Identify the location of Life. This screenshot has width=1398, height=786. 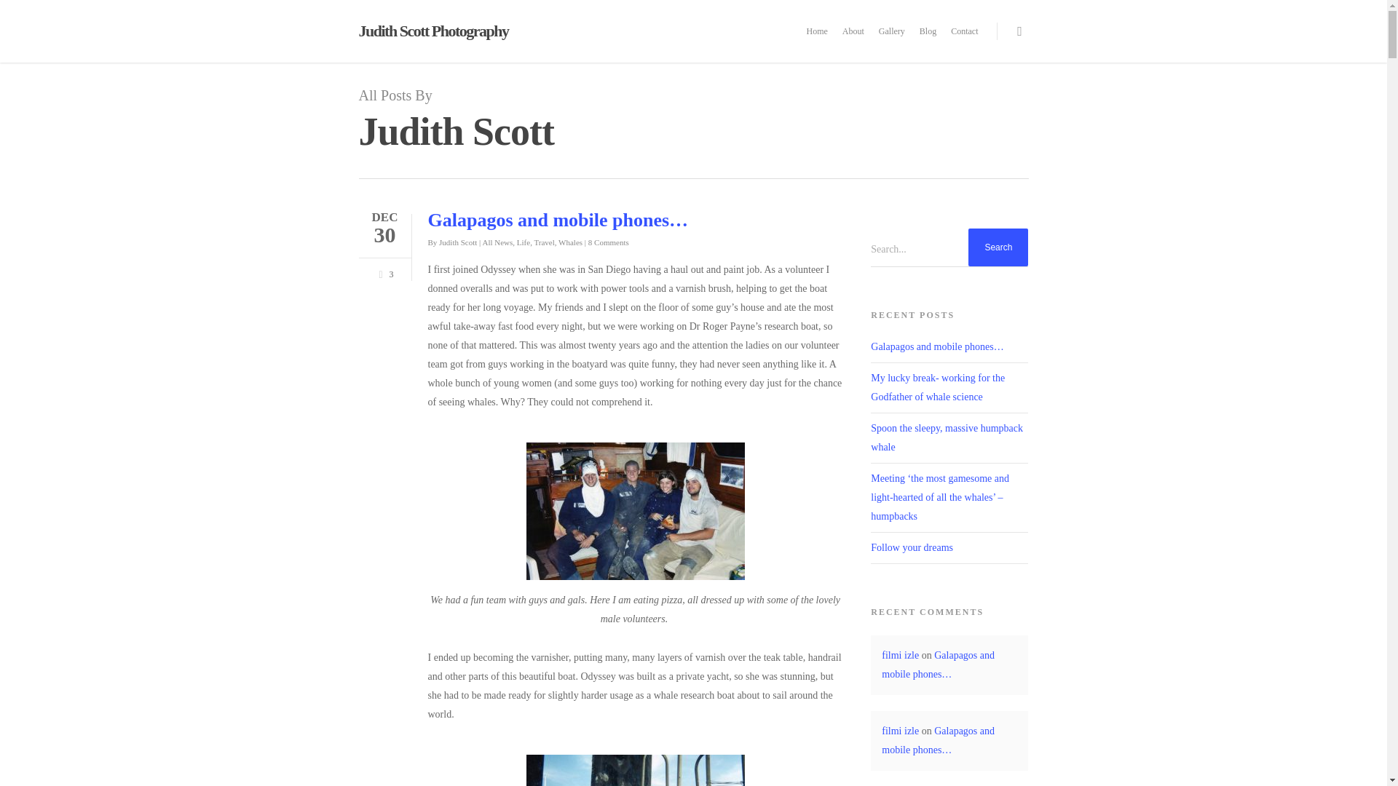
(523, 242).